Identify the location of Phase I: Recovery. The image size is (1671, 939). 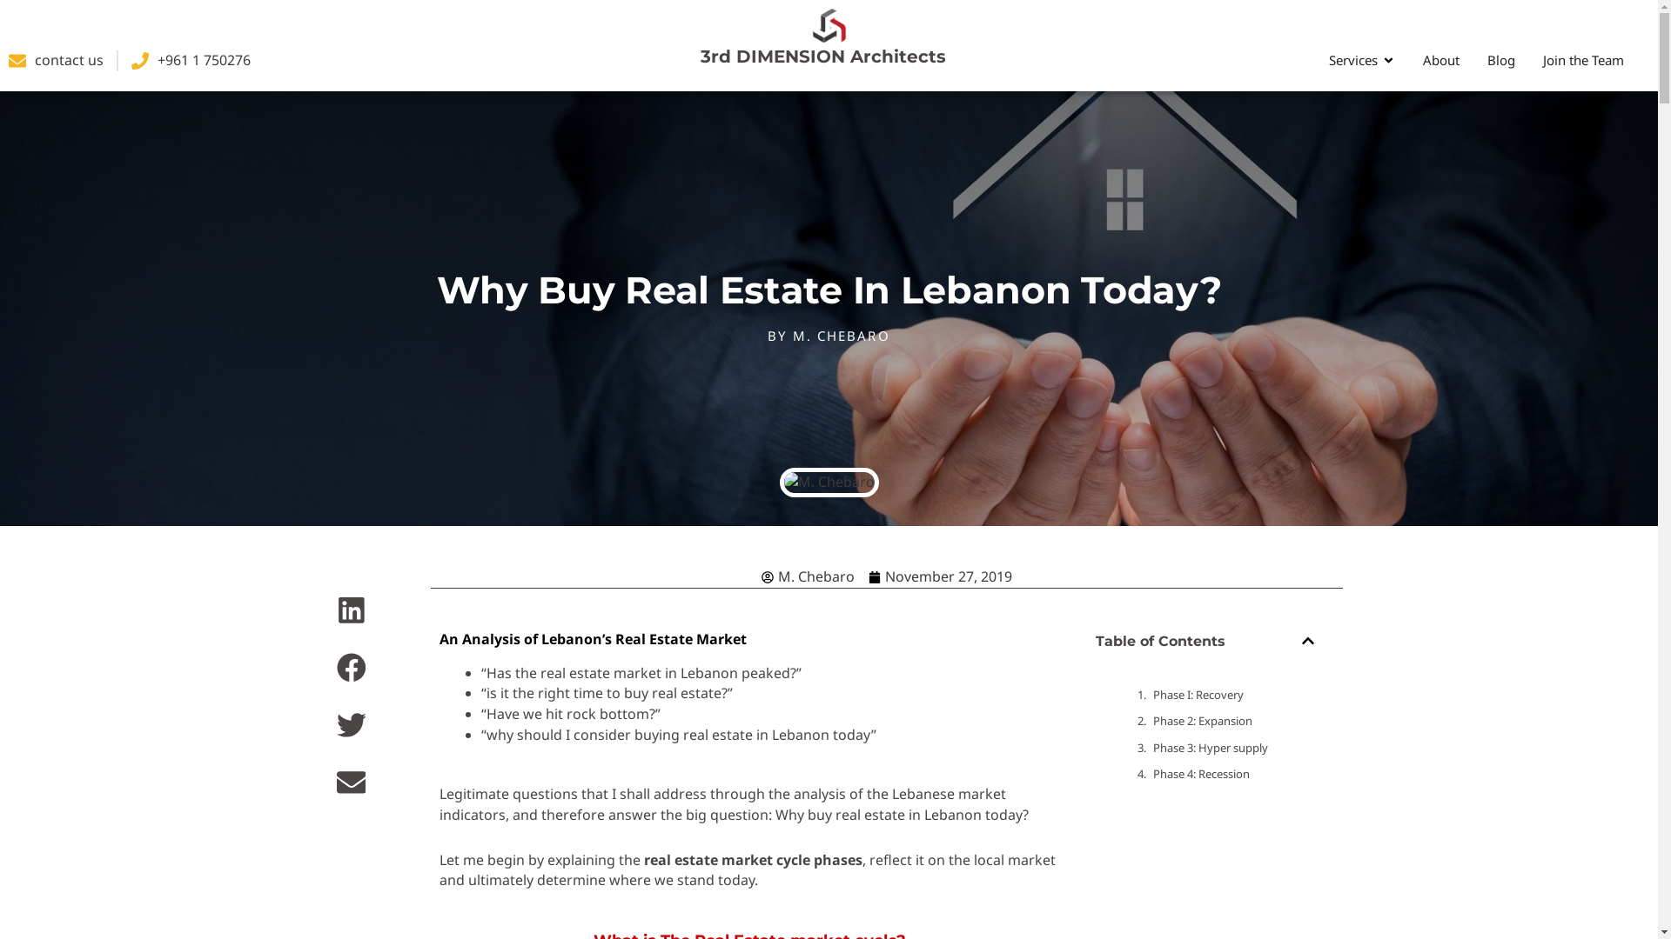
(1198, 696).